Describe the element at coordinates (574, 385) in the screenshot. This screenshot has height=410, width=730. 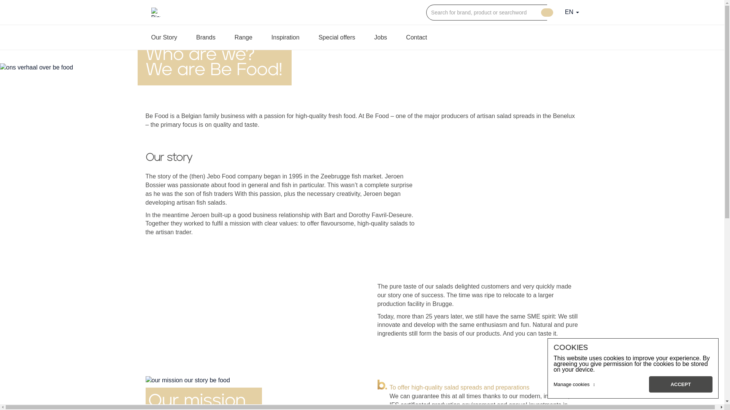
I see `Manage cookies` at that location.